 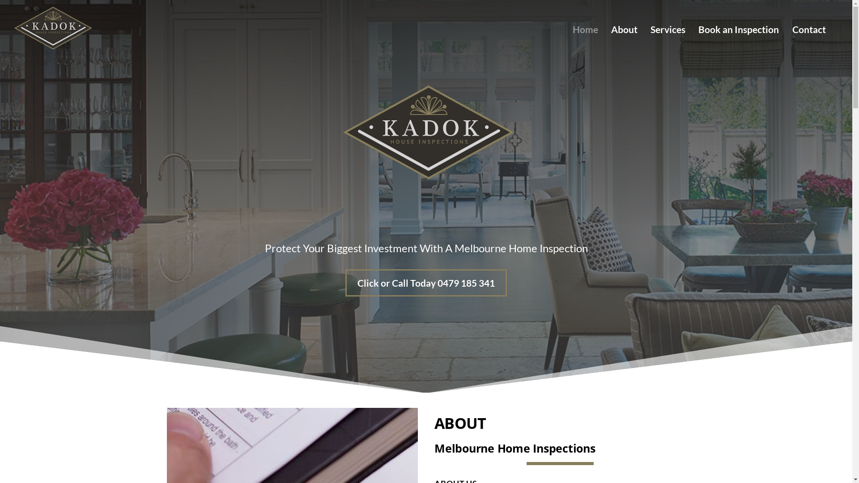 I want to click on Click or Call Today 0479 185 341, so click(x=426, y=283).